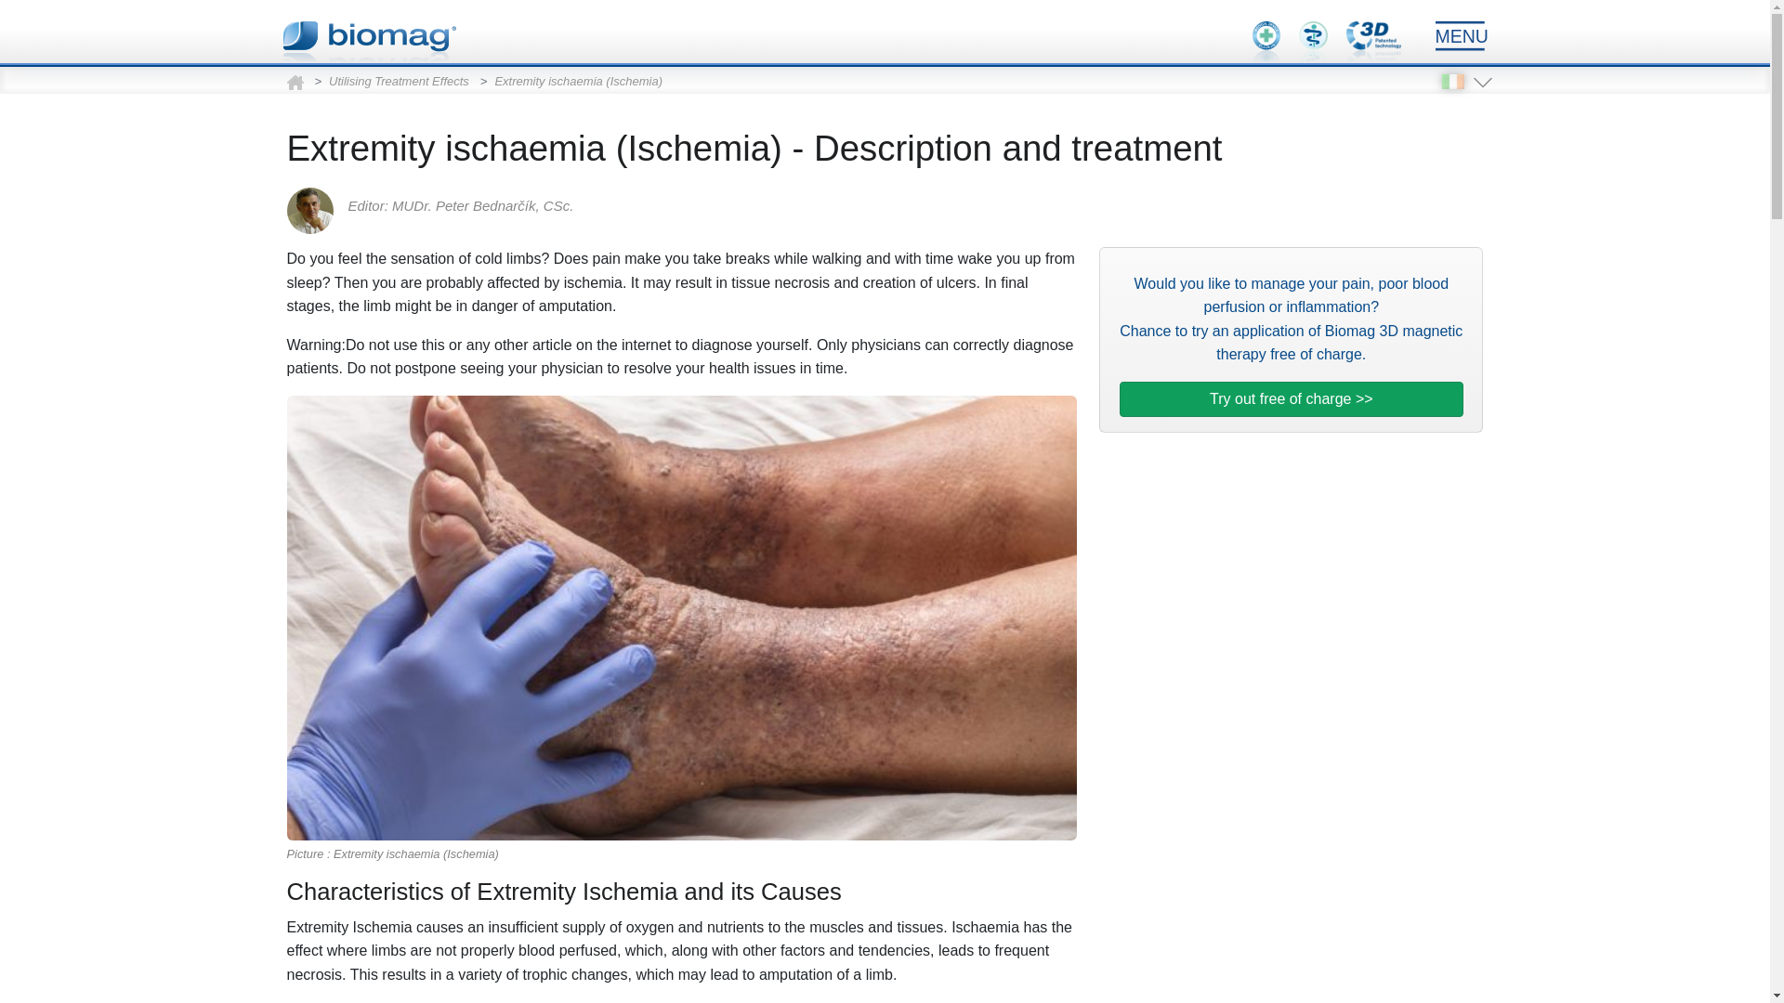 This screenshot has width=1784, height=1003. I want to click on EN IE, so click(1453, 82).